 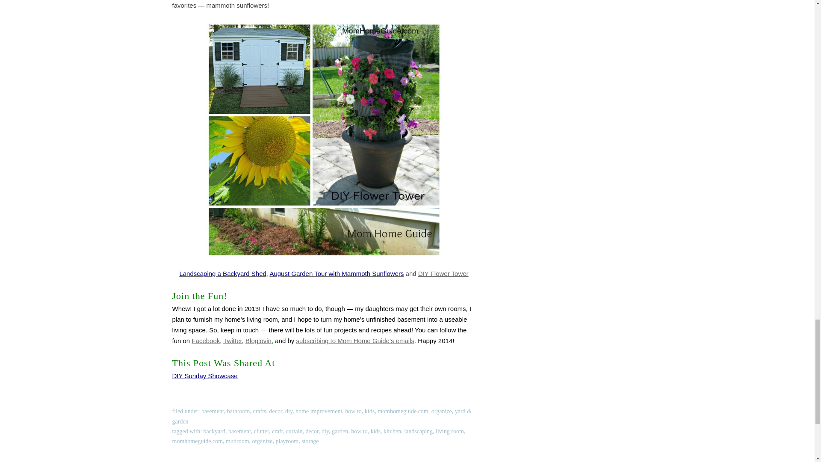 I want to click on Facebook, so click(x=205, y=341).